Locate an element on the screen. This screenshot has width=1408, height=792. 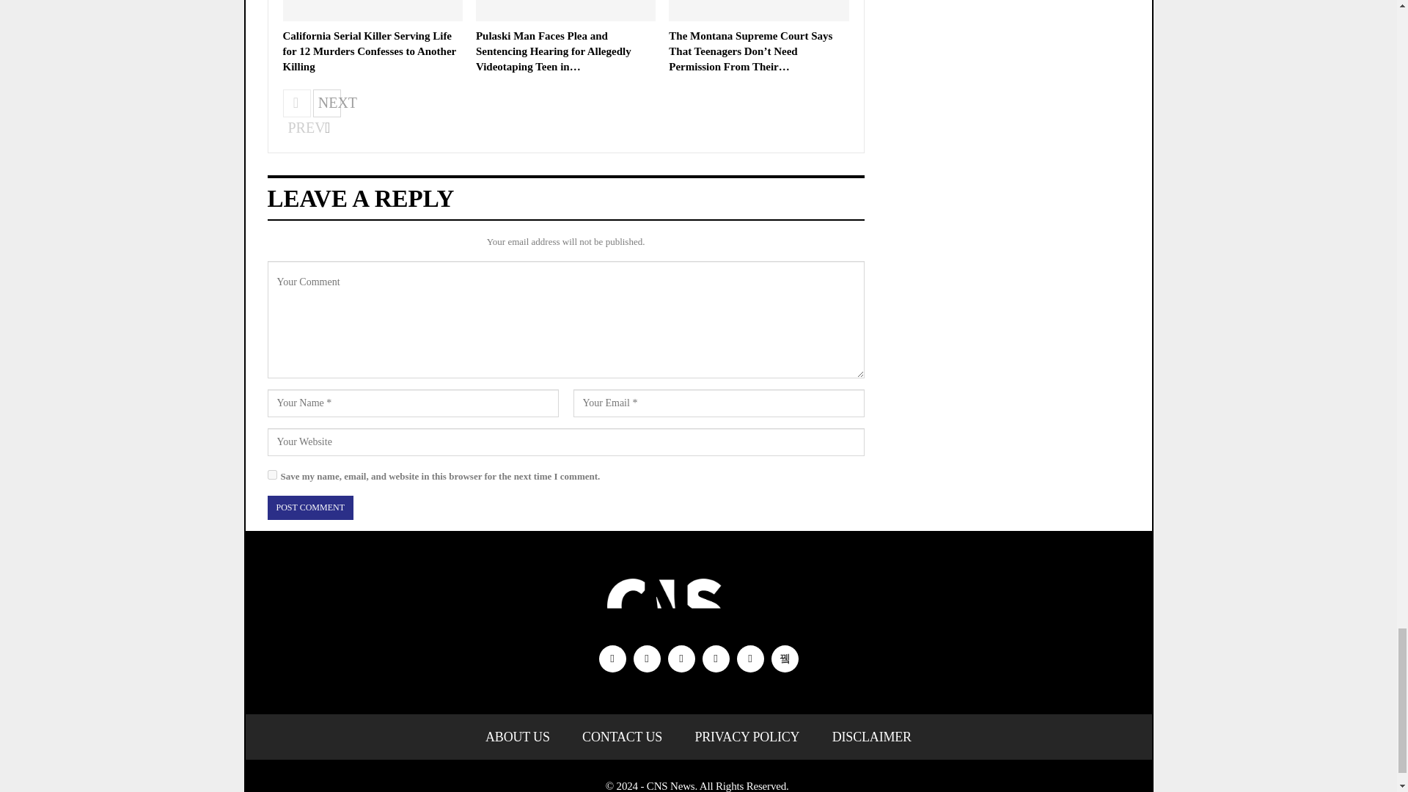
yes is located at coordinates (271, 475).